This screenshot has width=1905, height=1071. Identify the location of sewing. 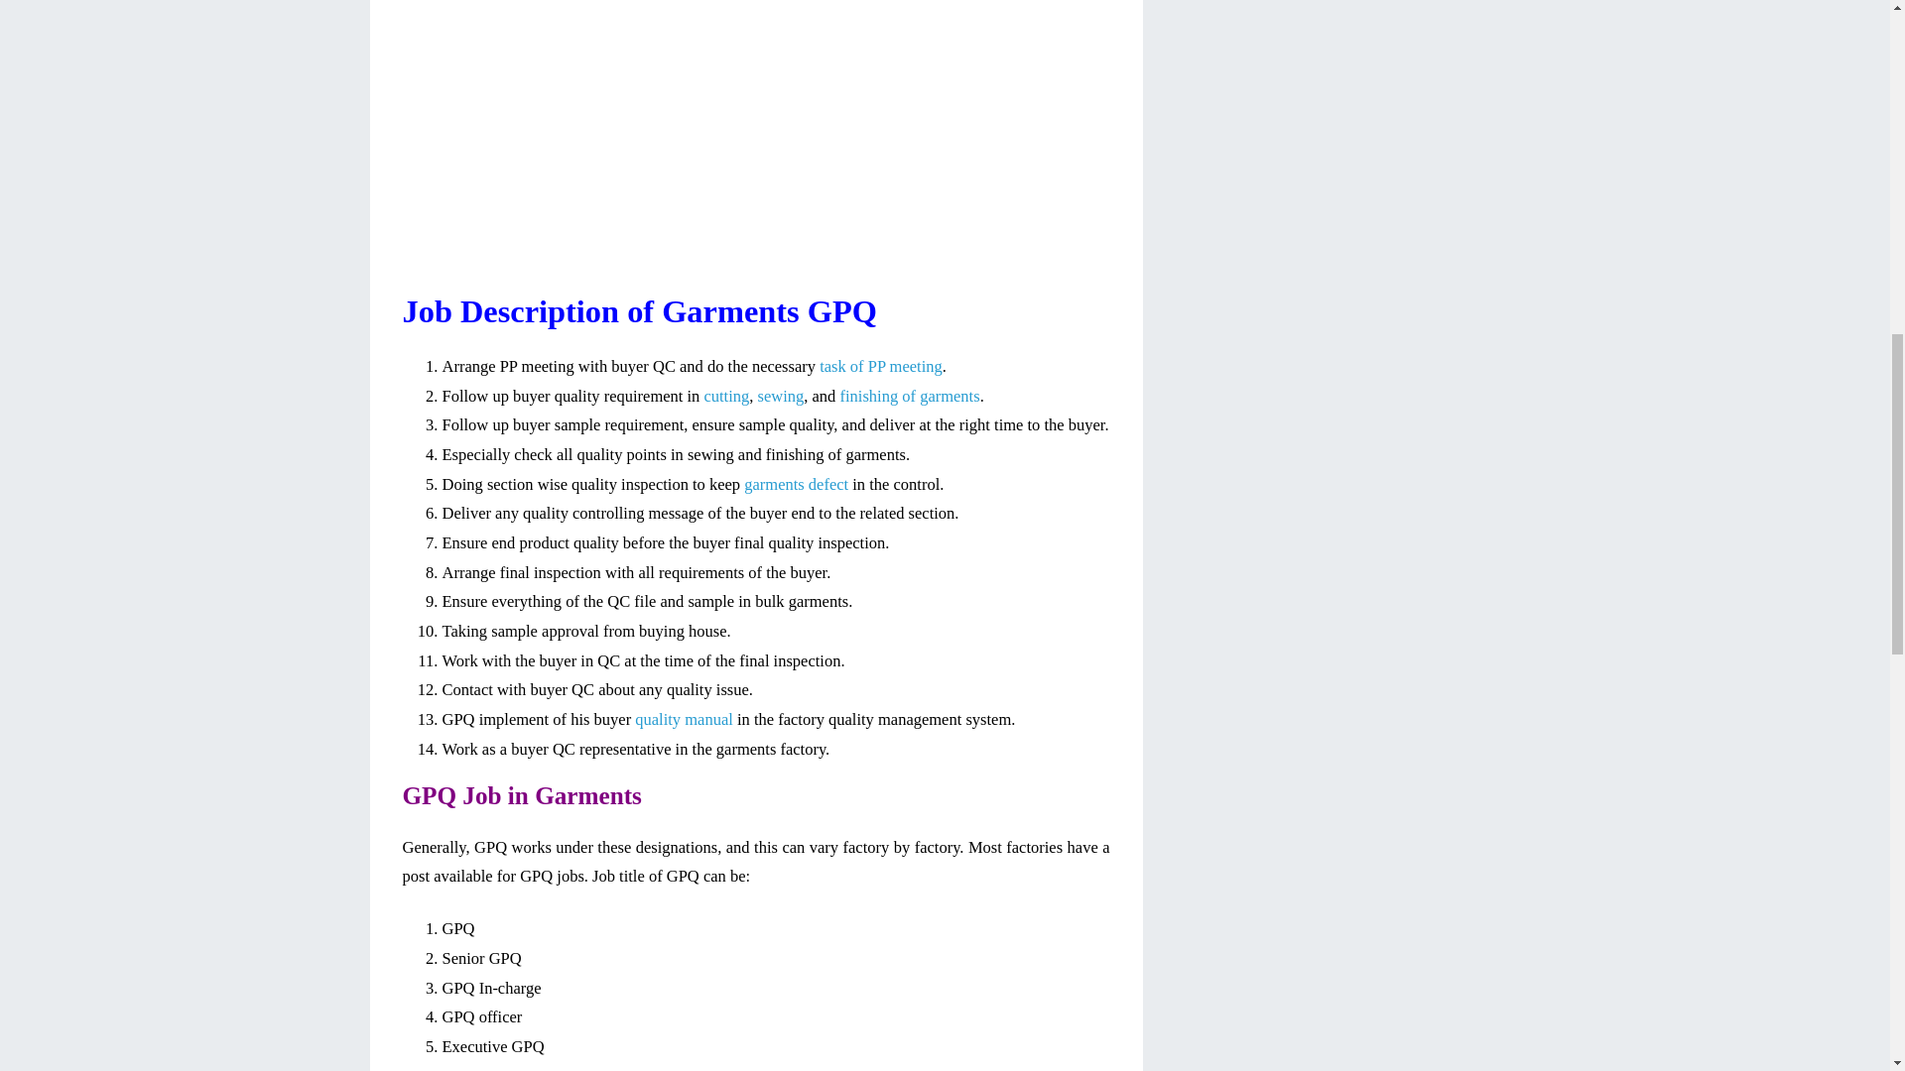
(781, 396).